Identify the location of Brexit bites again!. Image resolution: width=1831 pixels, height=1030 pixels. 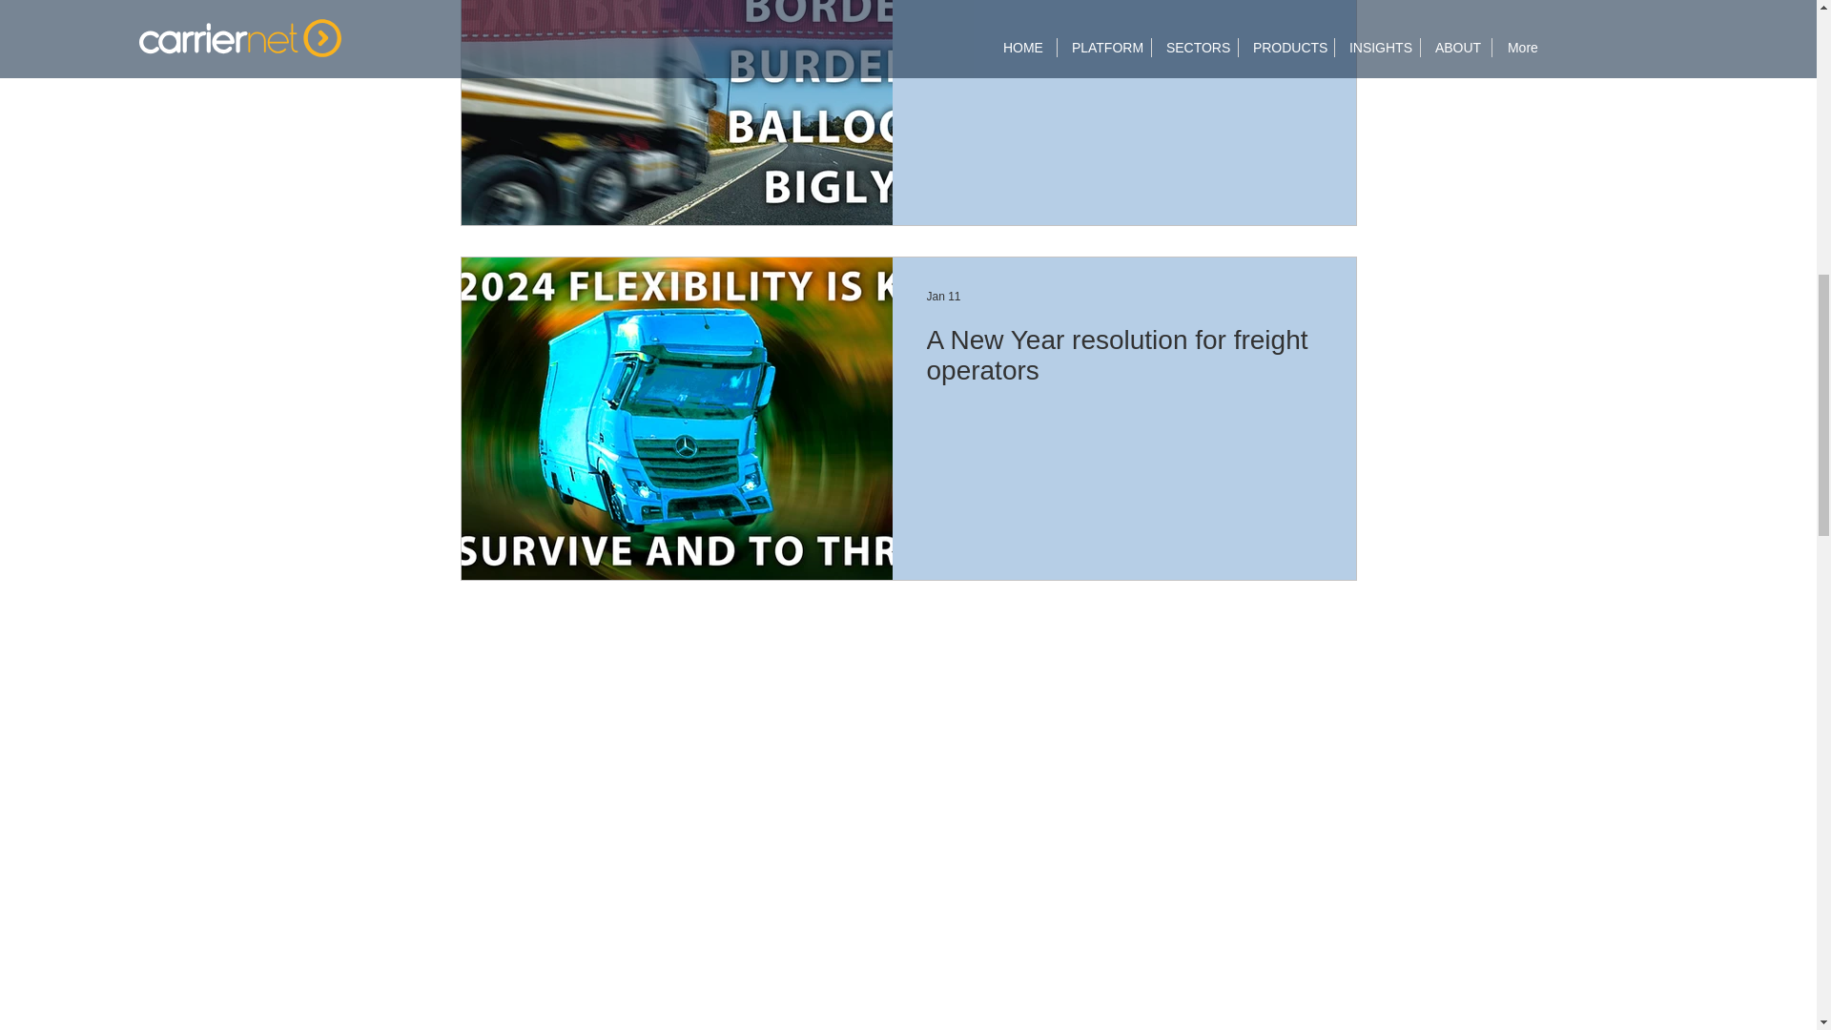
(1123, 6).